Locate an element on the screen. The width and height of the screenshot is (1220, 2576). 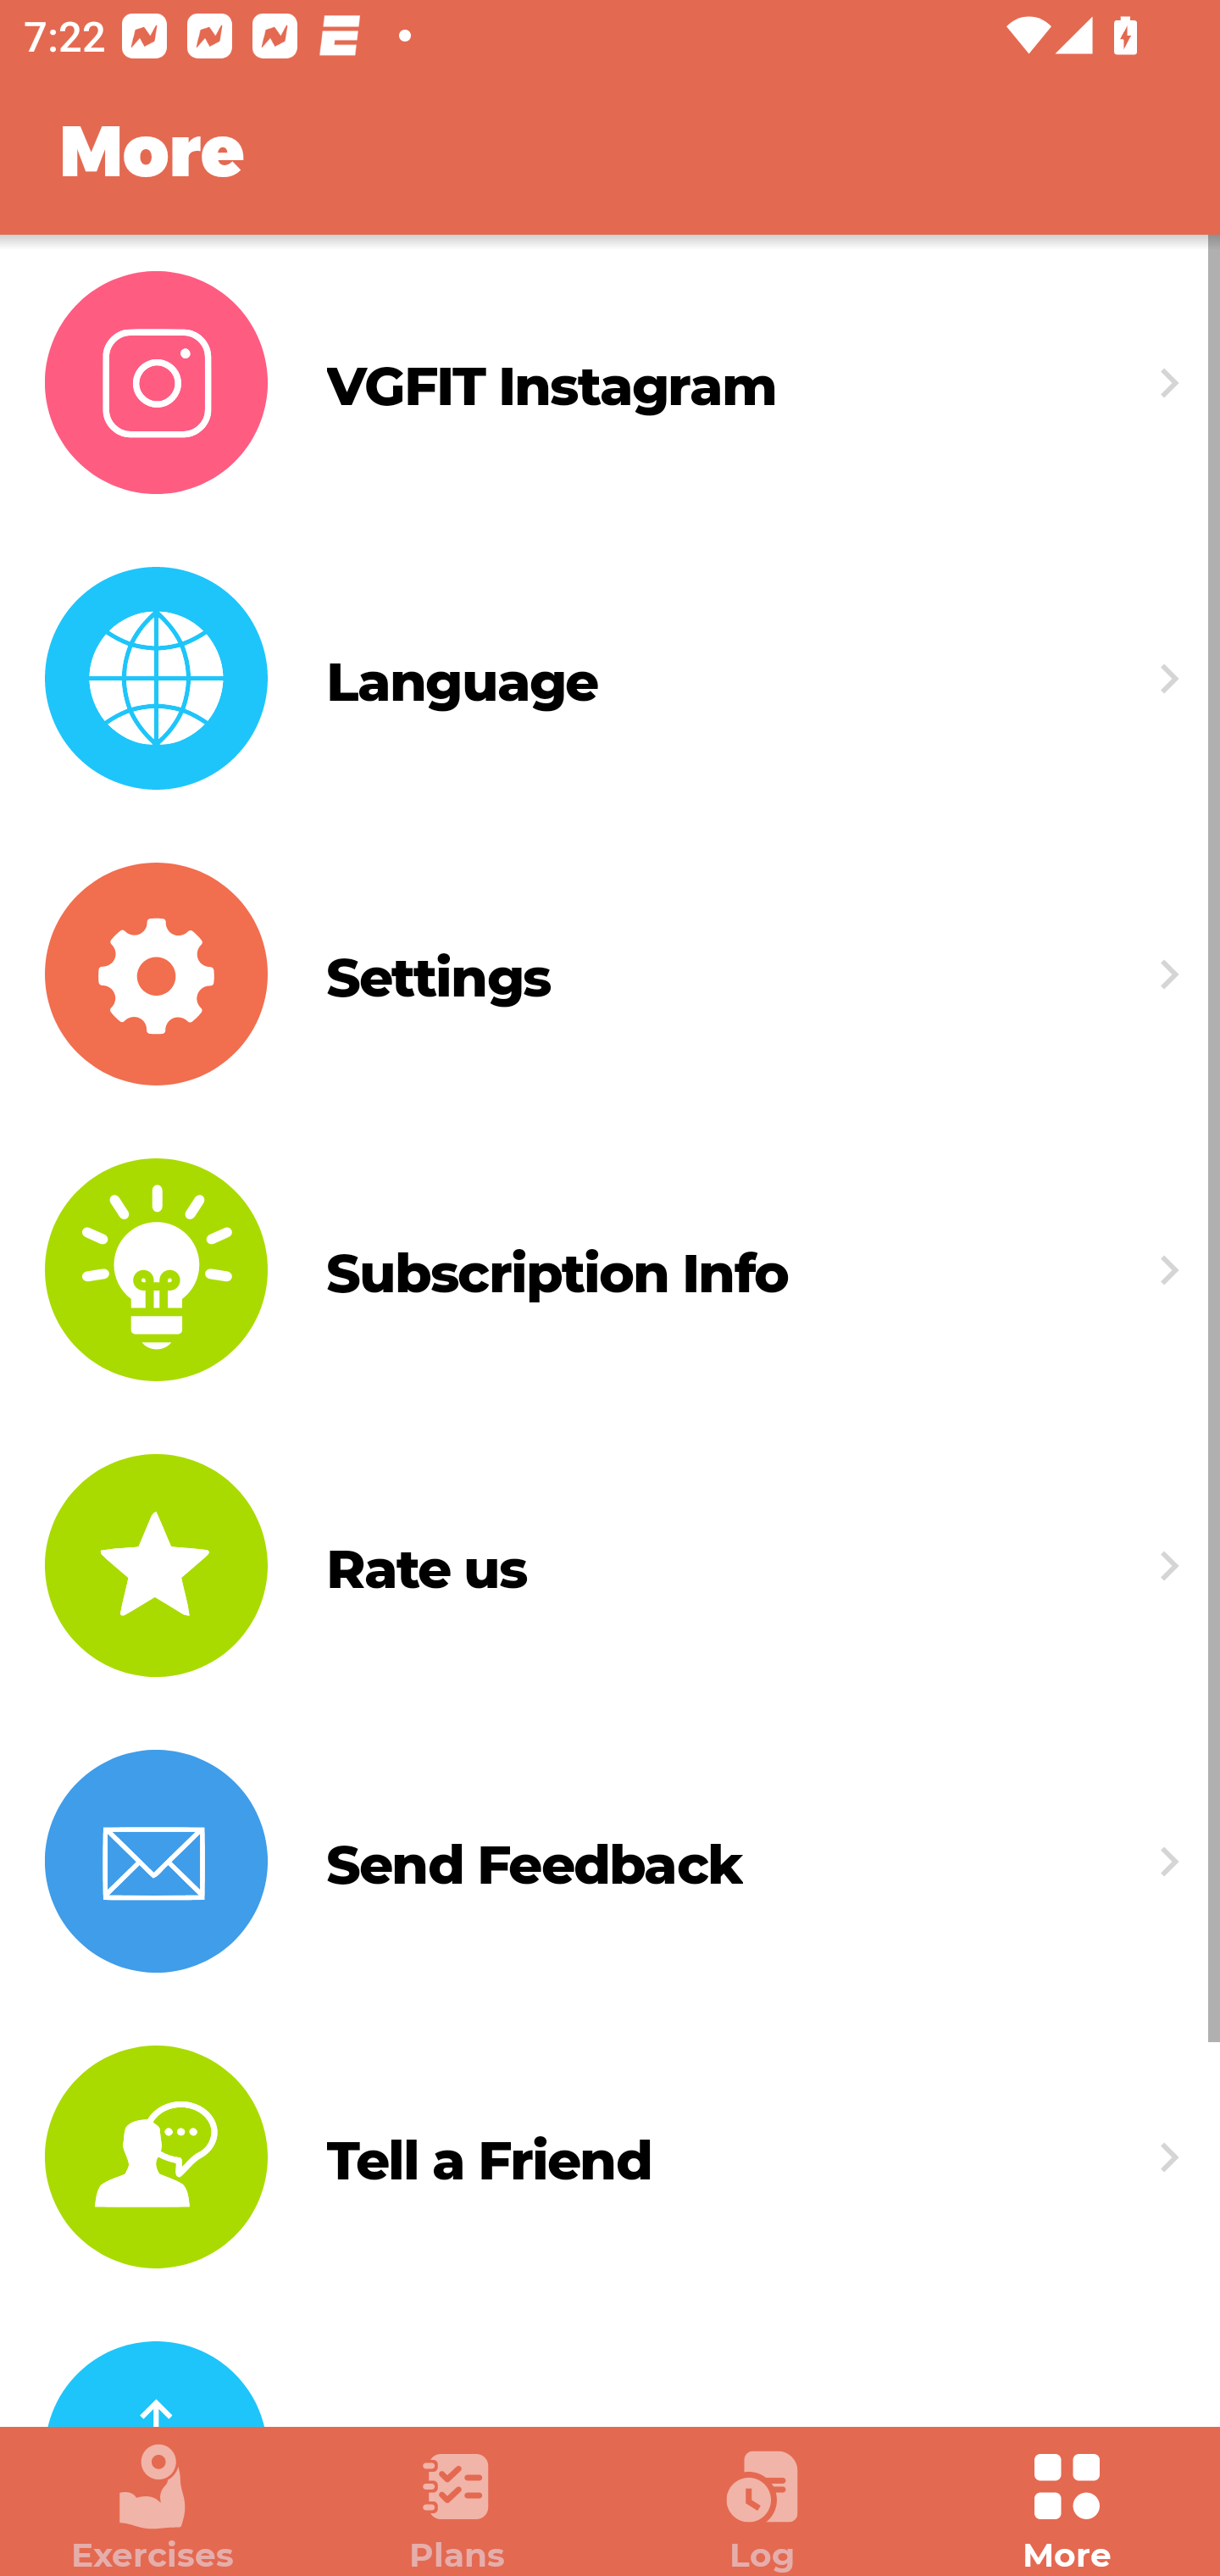
Plans is located at coordinates (457, 2508).